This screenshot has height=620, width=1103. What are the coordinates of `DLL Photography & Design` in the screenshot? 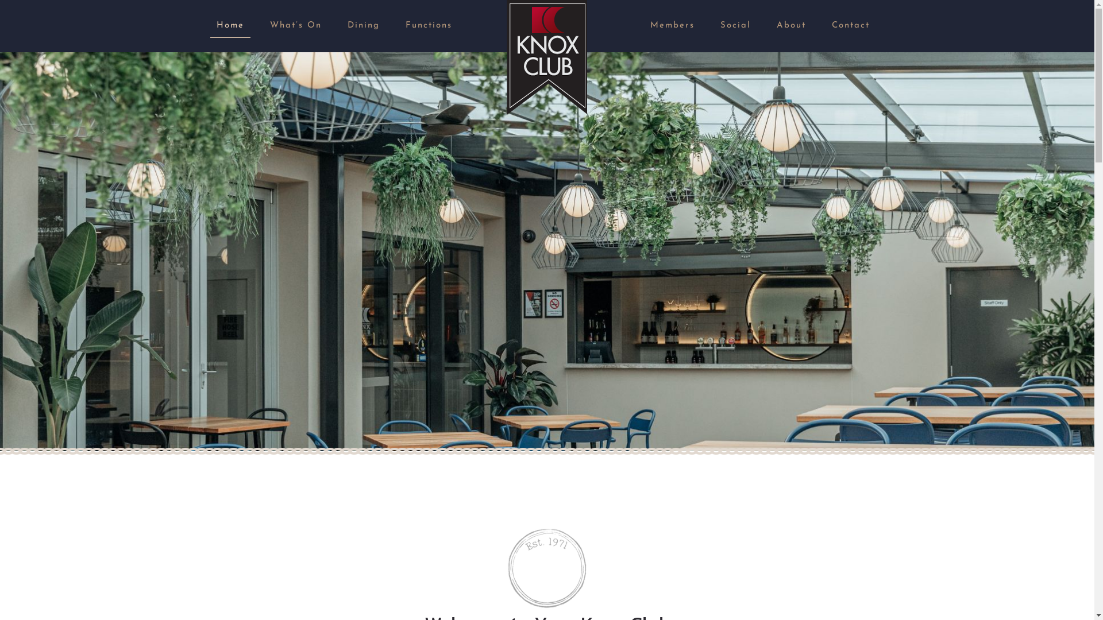 It's located at (708, 596).